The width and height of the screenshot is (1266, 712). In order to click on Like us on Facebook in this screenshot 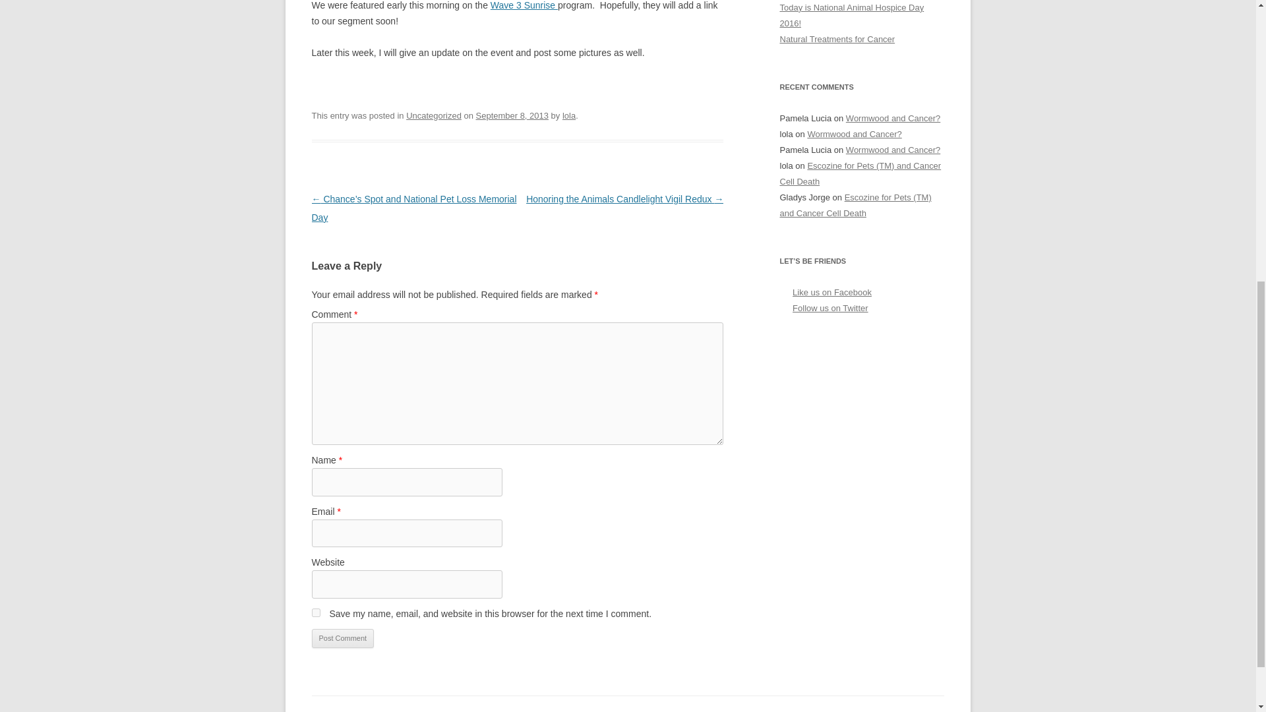, I will do `click(832, 293)`.